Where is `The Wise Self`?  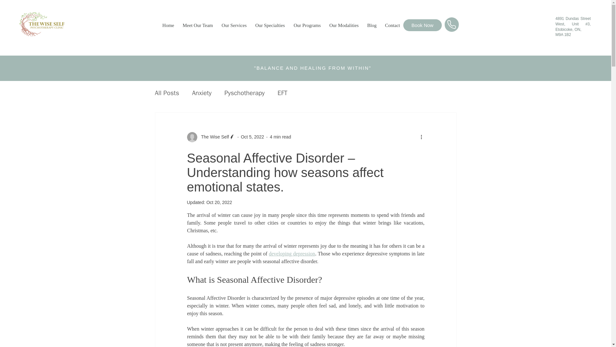 The Wise Self is located at coordinates (210, 137).